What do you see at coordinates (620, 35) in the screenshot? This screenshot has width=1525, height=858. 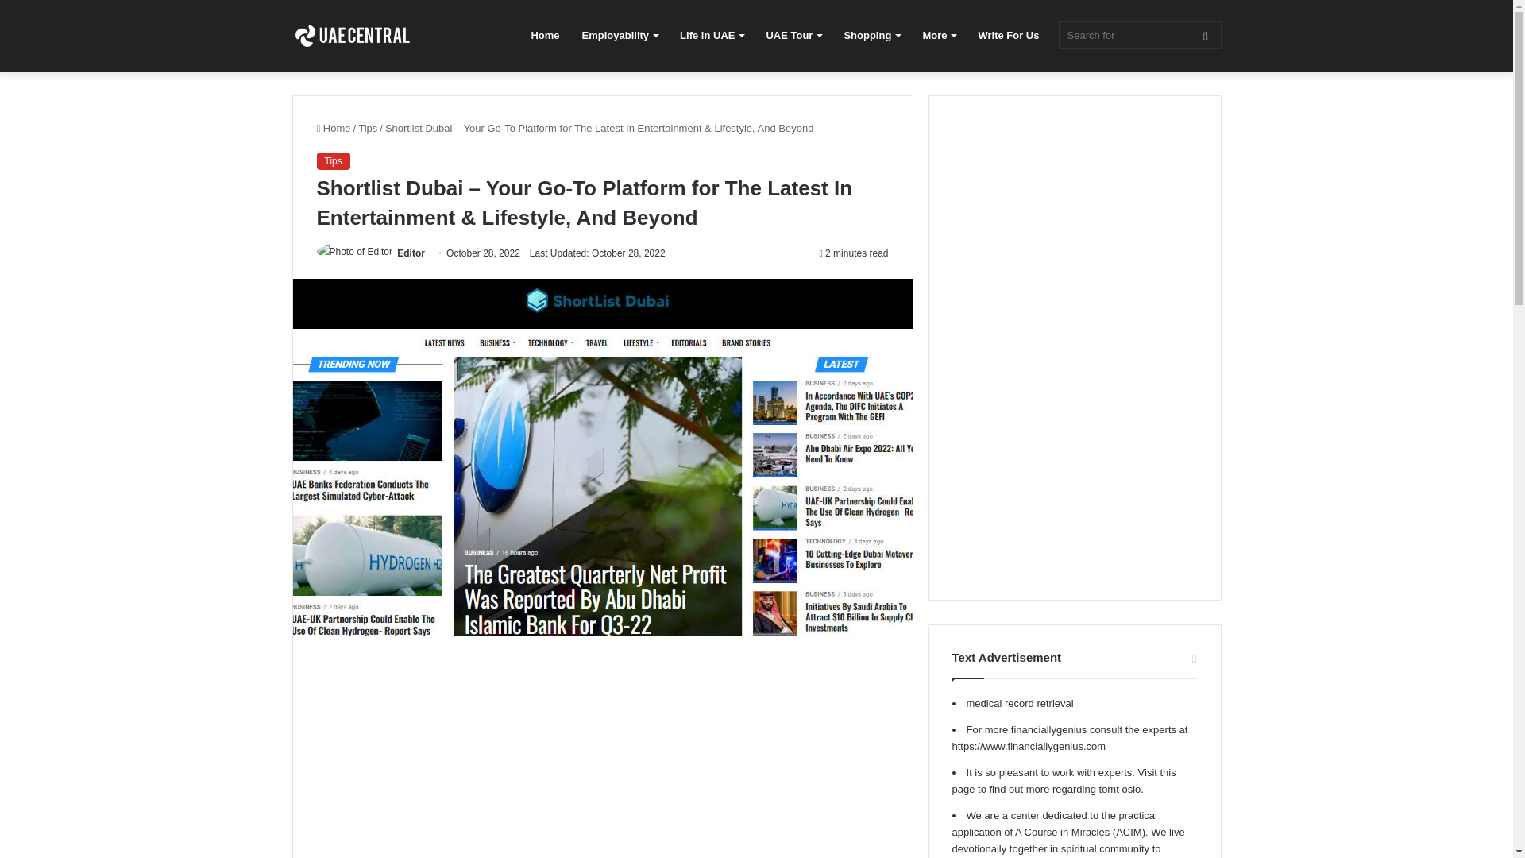 I see `Employability` at bounding box center [620, 35].